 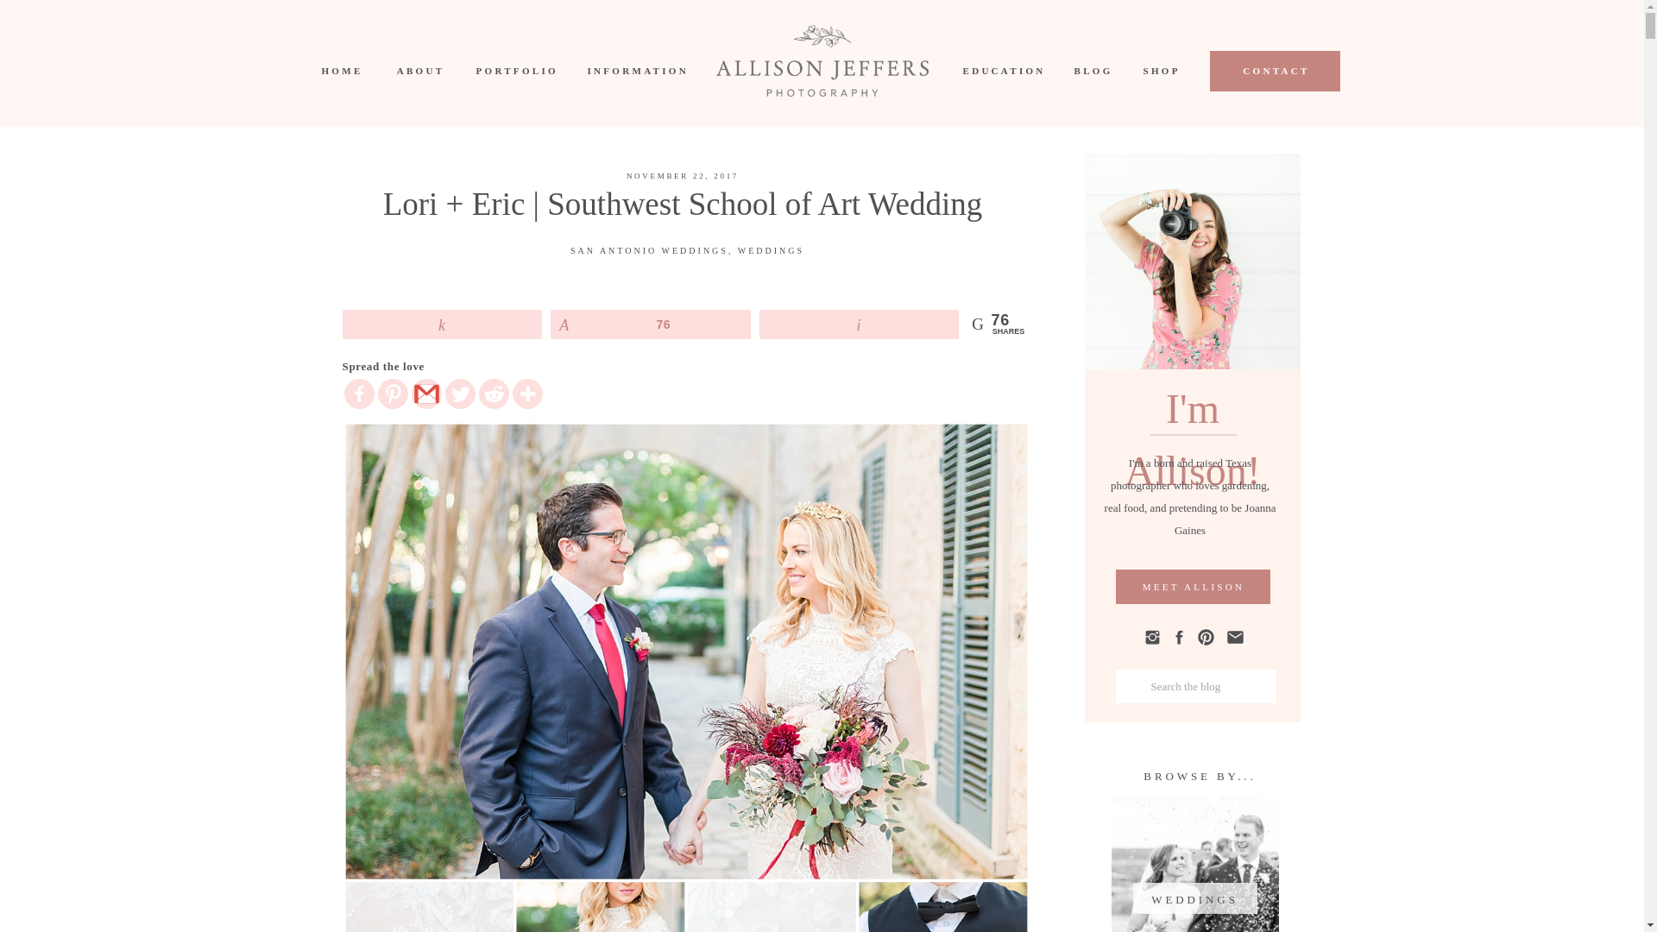 What do you see at coordinates (421, 71) in the screenshot?
I see `ABOUT` at bounding box center [421, 71].